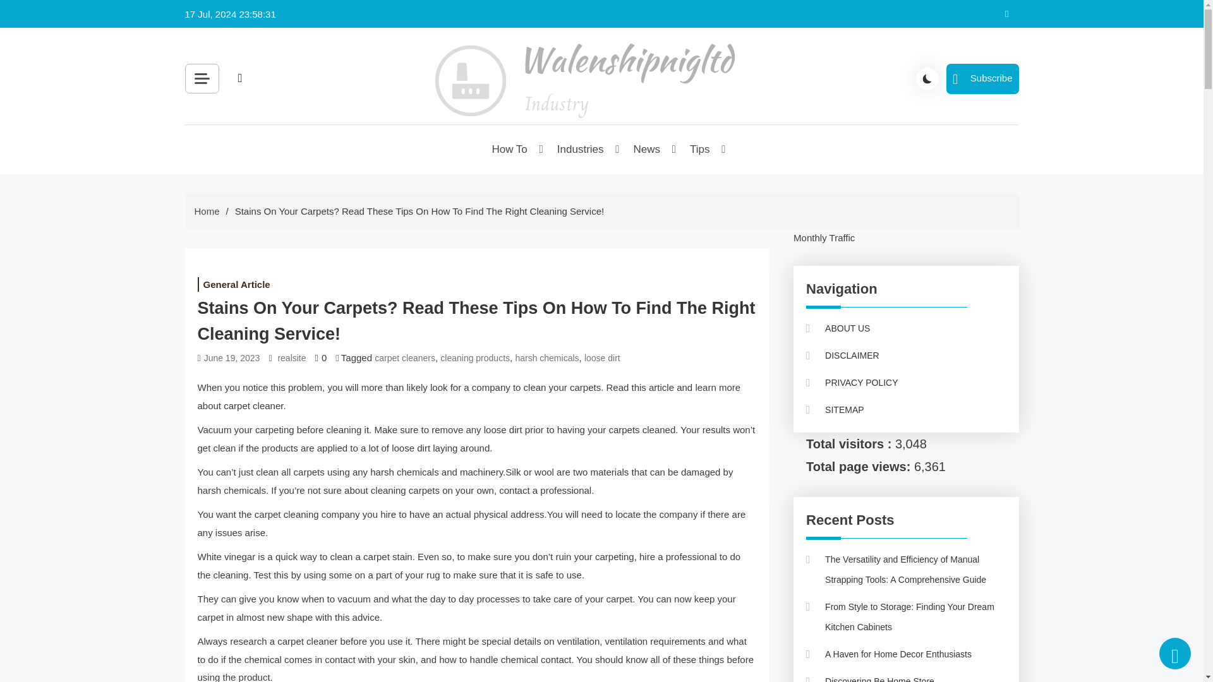 The height and width of the screenshot is (682, 1213). Describe the element at coordinates (405, 358) in the screenshot. I see `carpet cleaners` at that location.